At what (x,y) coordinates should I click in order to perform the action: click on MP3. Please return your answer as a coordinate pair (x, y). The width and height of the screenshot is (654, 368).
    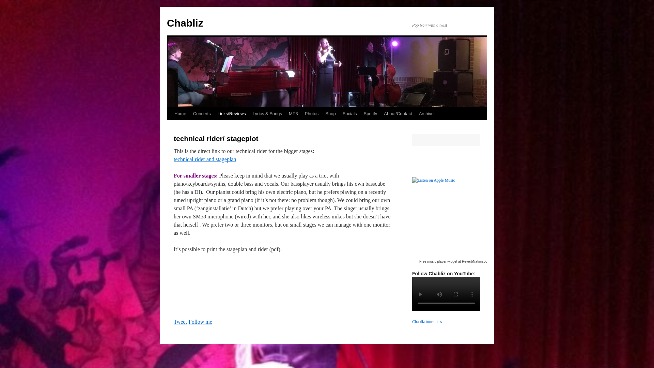
    Looking at the image, I should click on (293, 114).